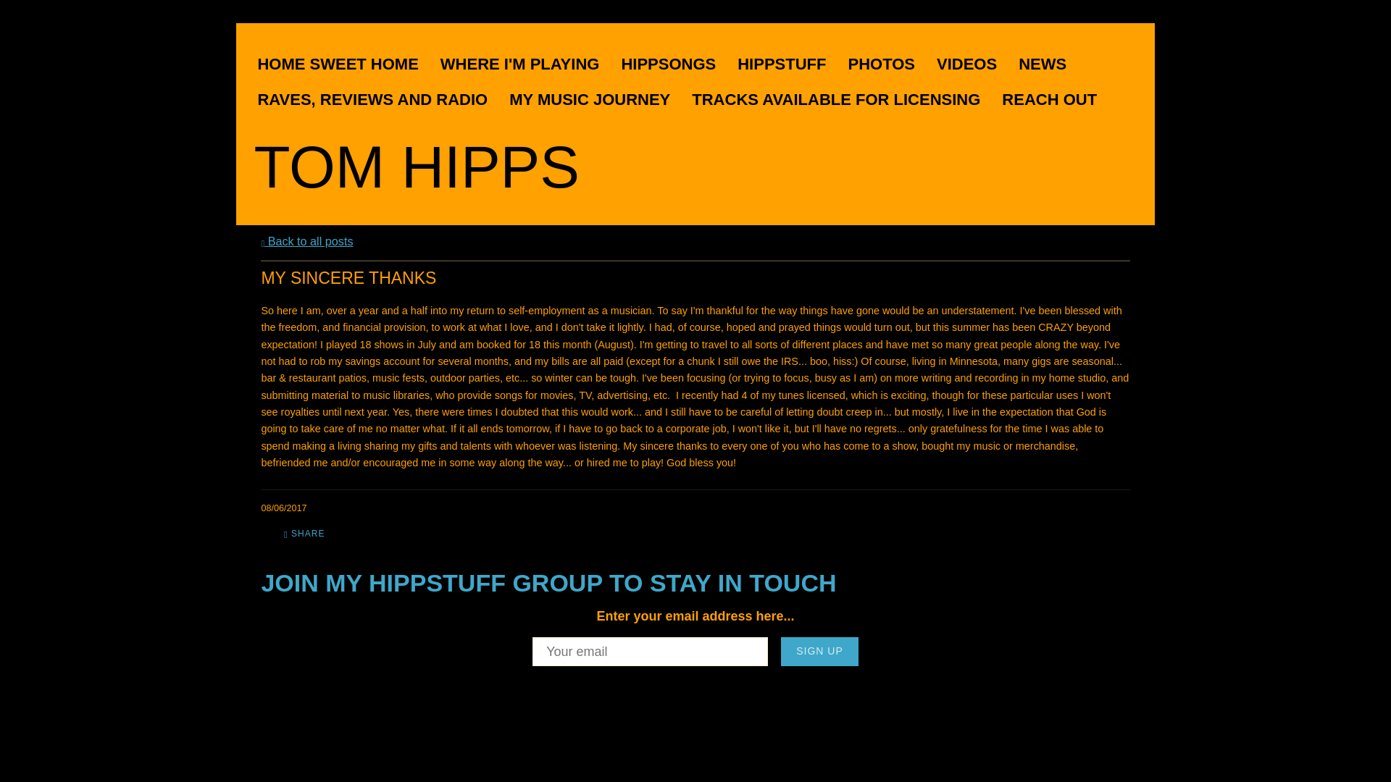 This screenshot has height=782, width=1391. Describe the element at coordinates (1049, 64) in the screenshot. I see `NEWS` at that location.